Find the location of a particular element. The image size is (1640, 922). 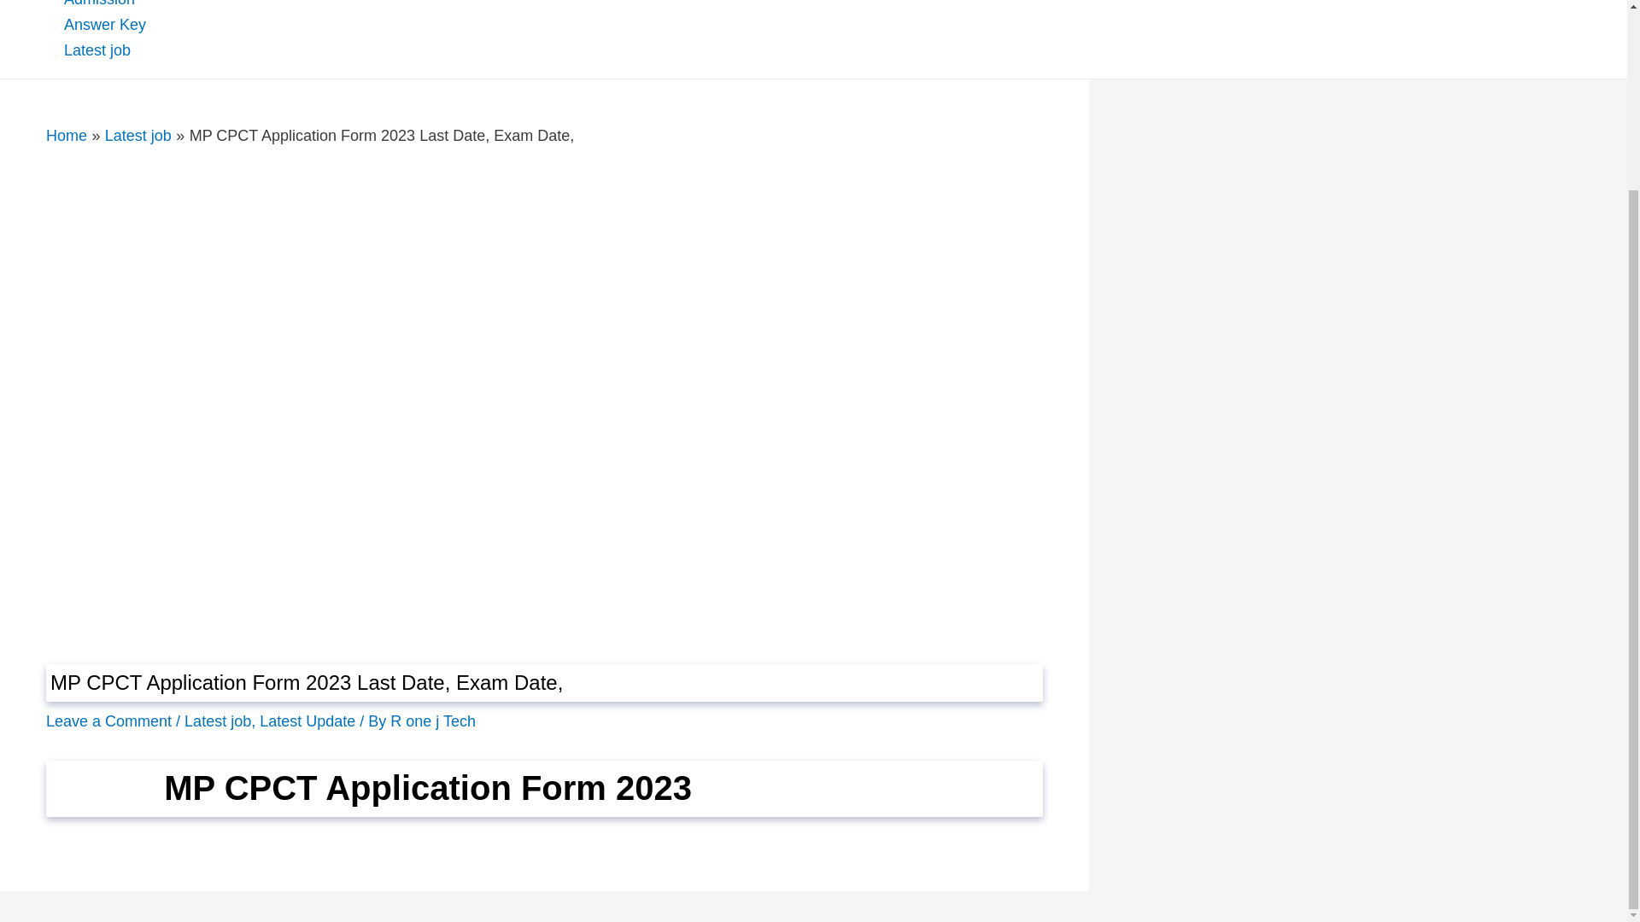

Latest job is located at coordinates (138, 135).